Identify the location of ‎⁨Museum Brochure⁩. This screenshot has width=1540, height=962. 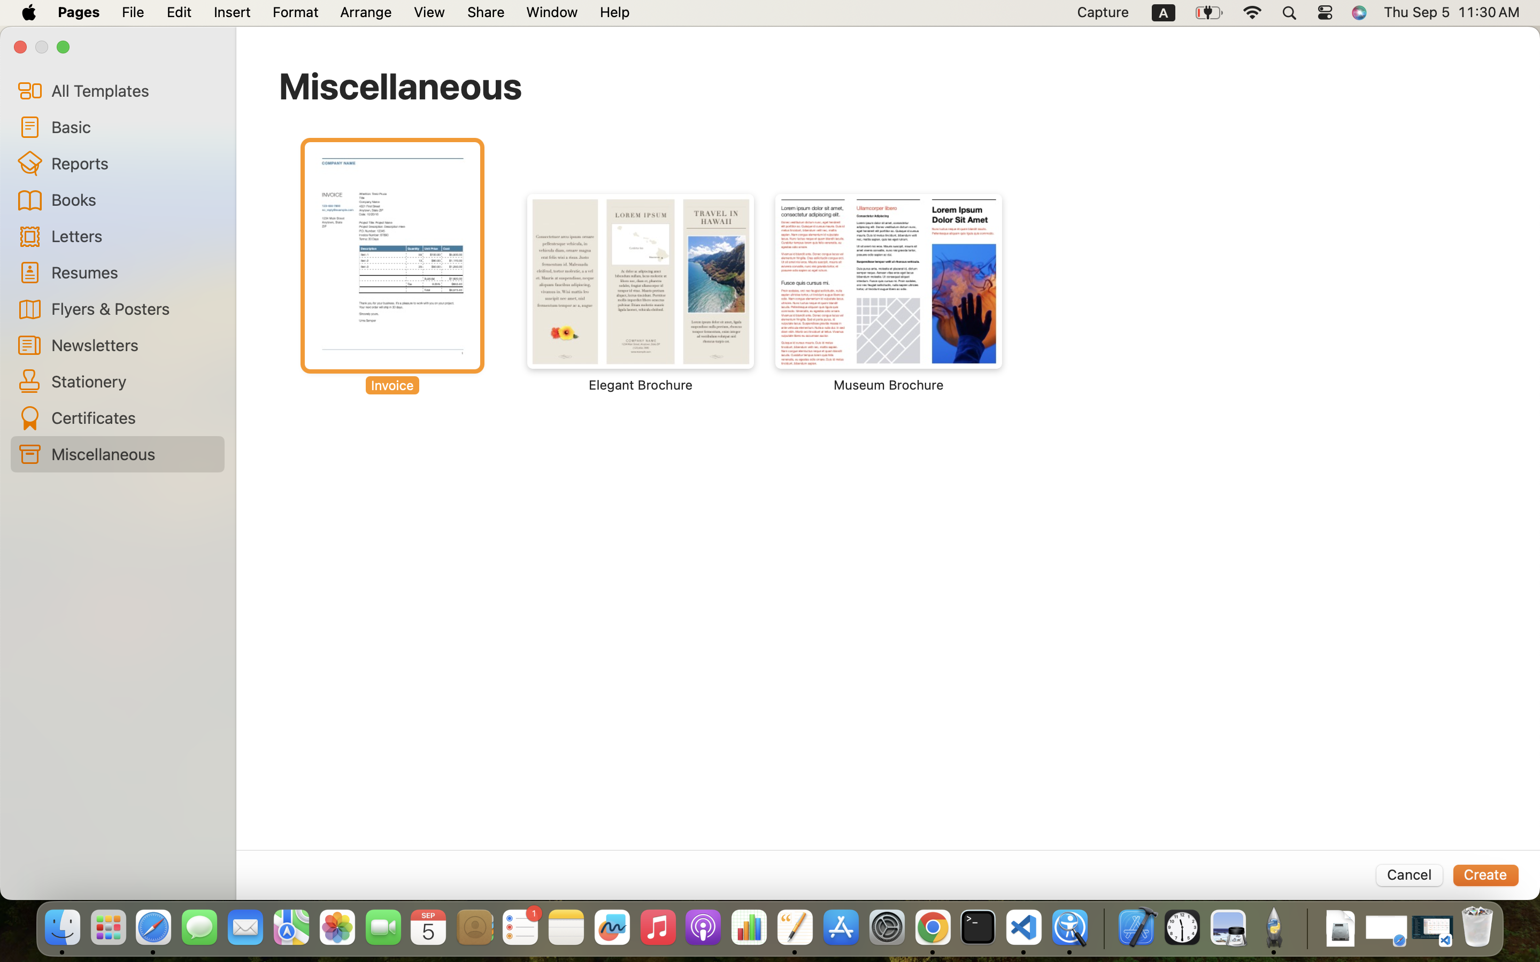
(889, 293).